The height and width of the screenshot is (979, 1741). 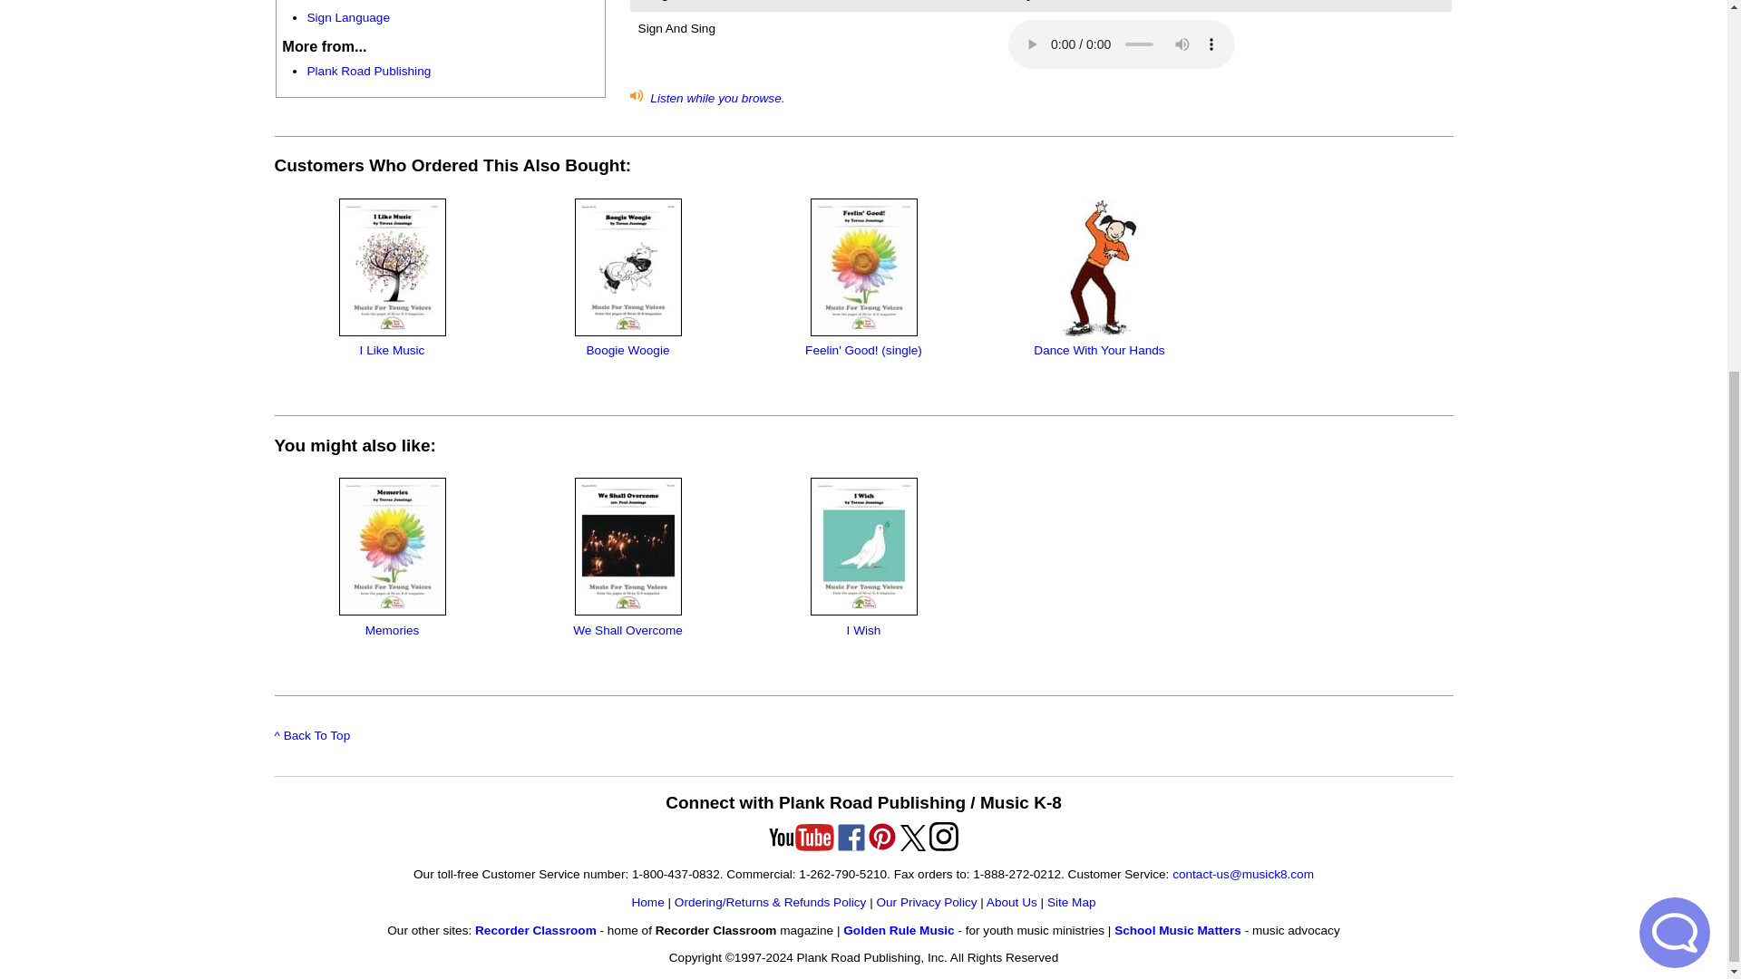 What do you see at coordinates (802, 838) in the screenshot?
I see `YouTube` at bounding box center [802, 838].